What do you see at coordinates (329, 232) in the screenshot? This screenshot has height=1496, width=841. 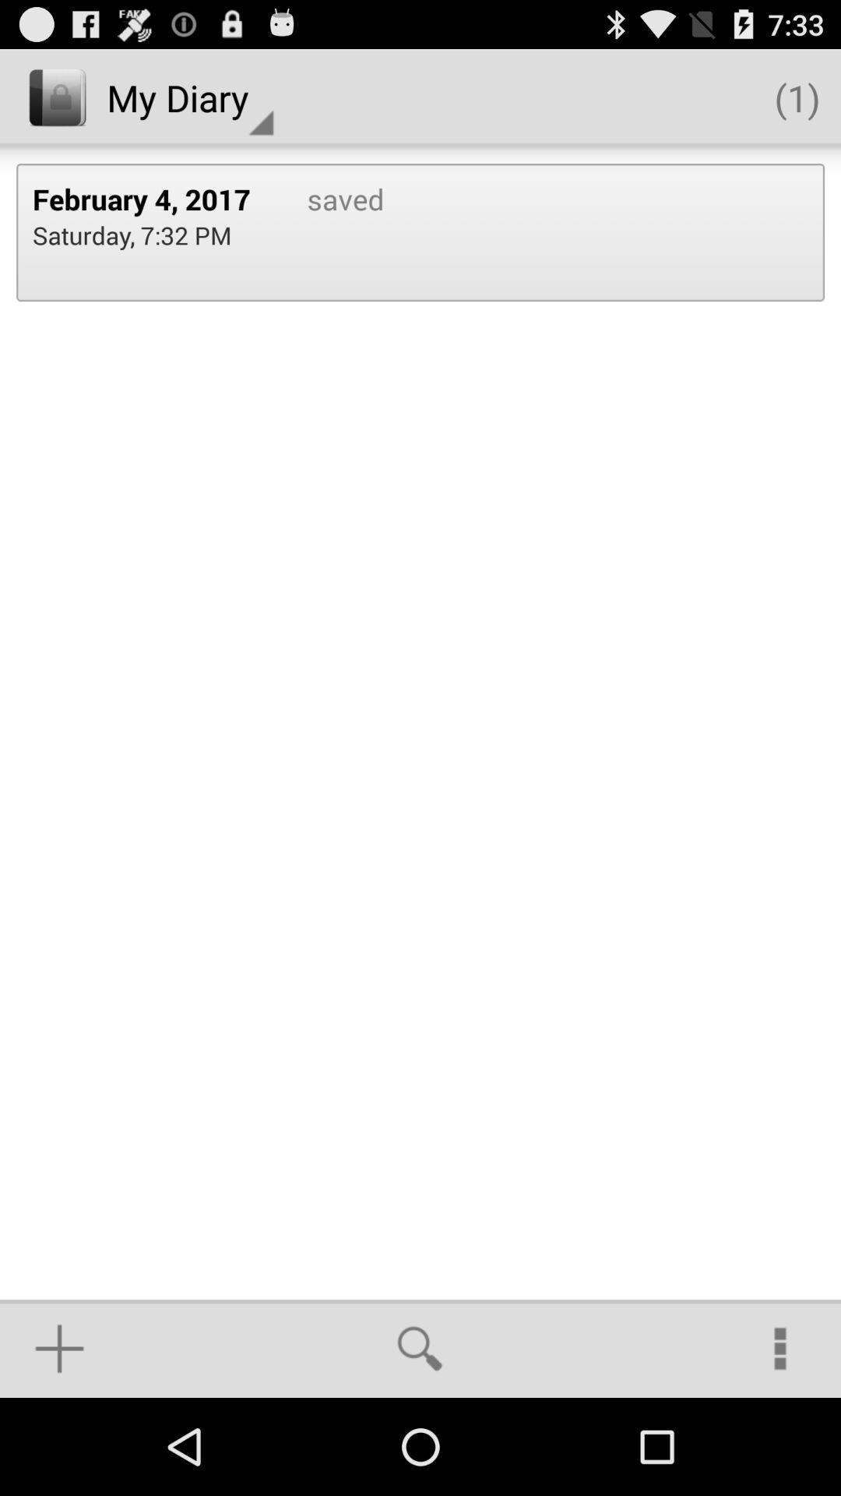 I see `click app at the top` at bounding box center [329, 232].